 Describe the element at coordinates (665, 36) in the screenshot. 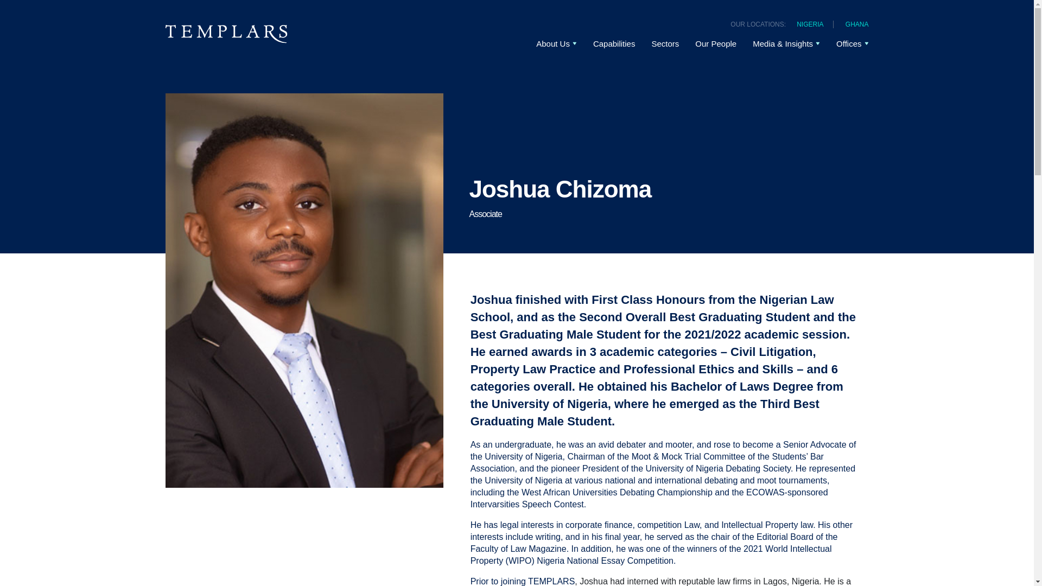

I see `Sectors` at that location.